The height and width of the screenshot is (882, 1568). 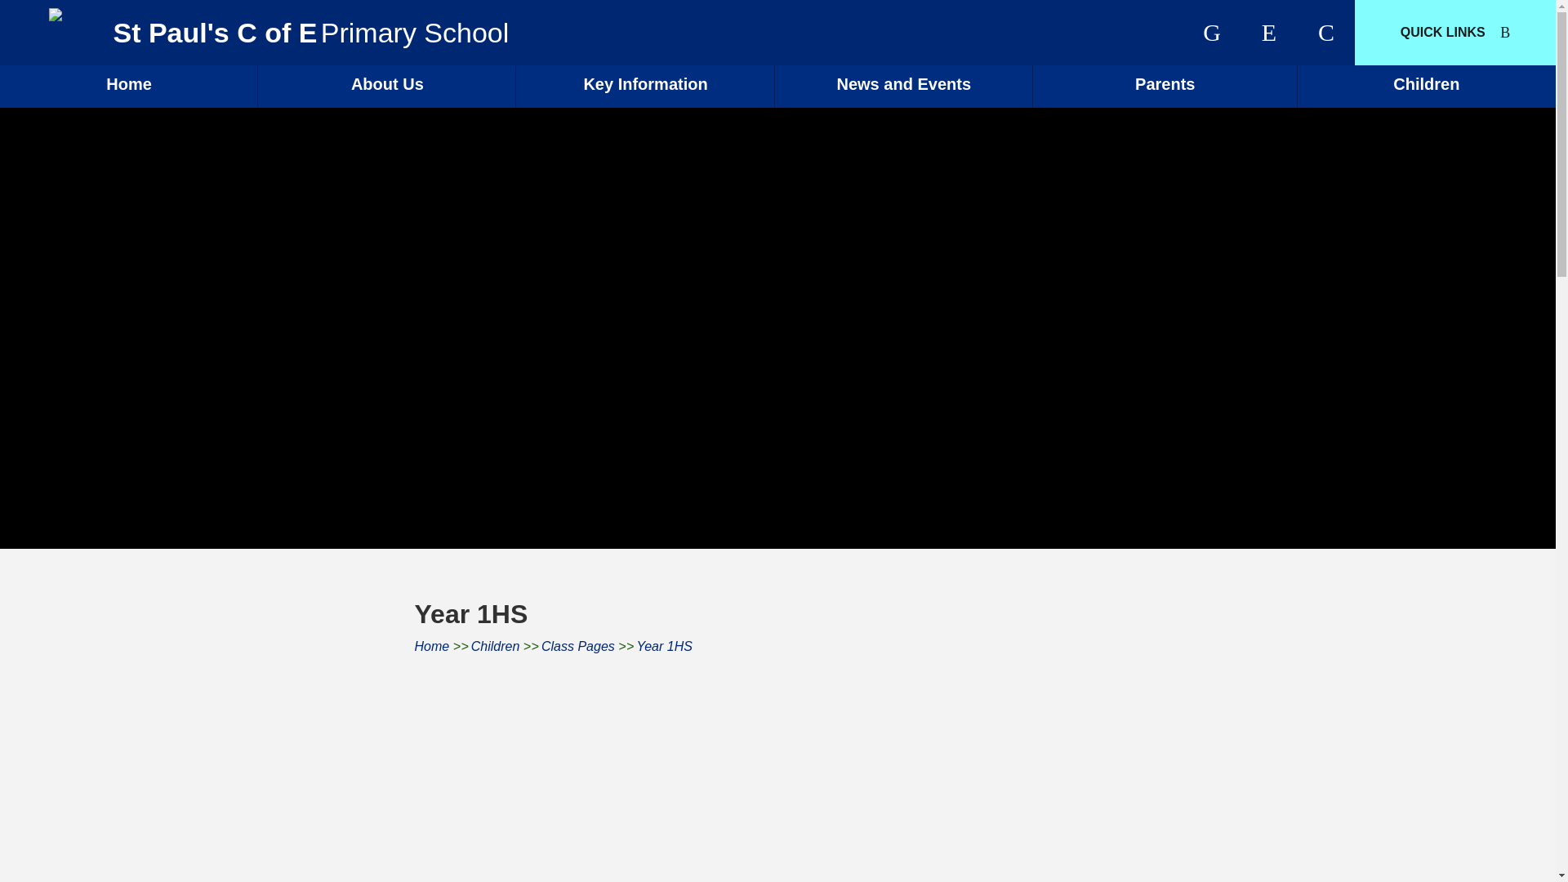 What do you see at coordinates (387, 86) in the screenshot?
I see `About Us` at bounding box center [387, 86].